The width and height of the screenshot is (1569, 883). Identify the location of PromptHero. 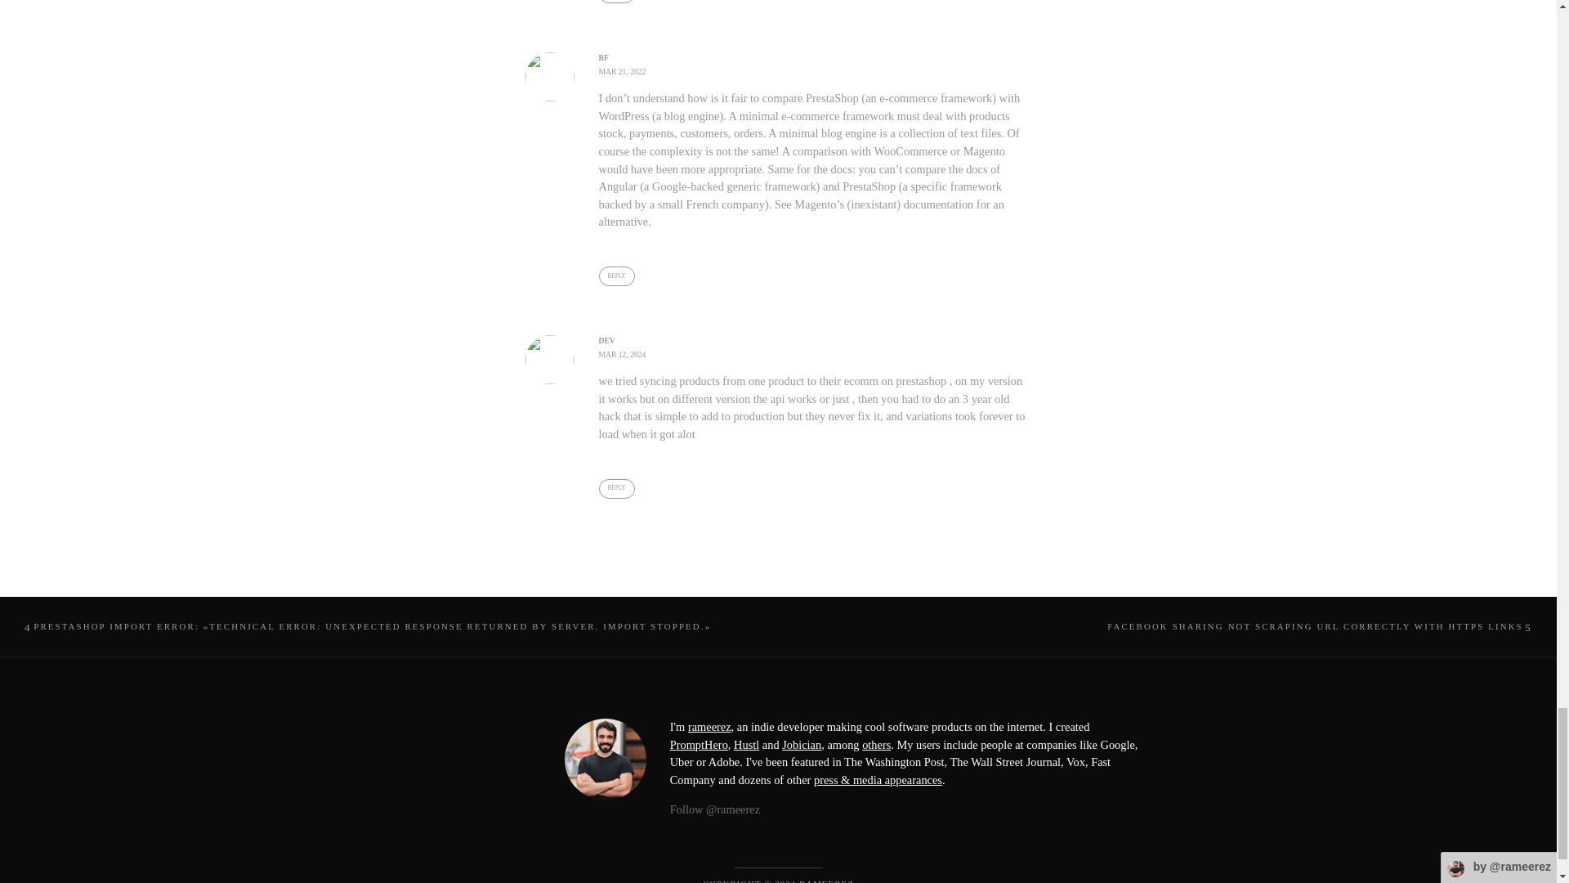
(698, 744).